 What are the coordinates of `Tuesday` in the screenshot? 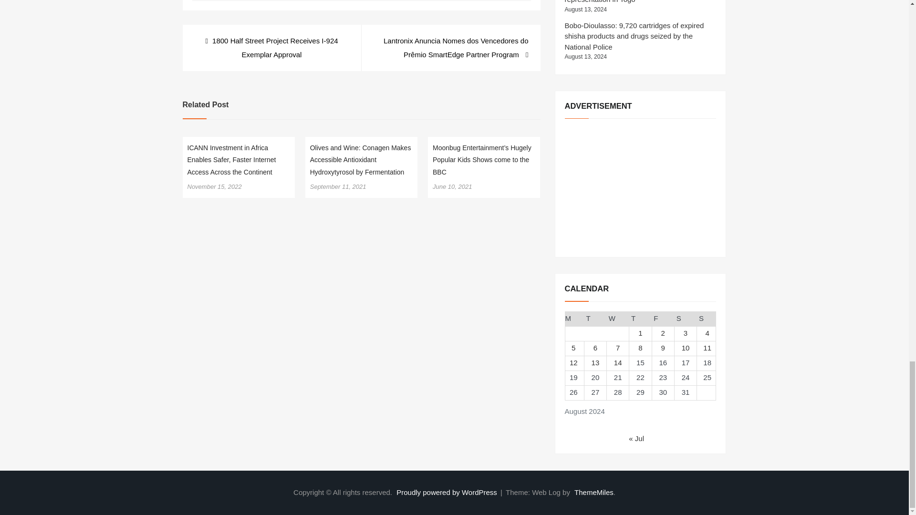 It's located at (595, 319).